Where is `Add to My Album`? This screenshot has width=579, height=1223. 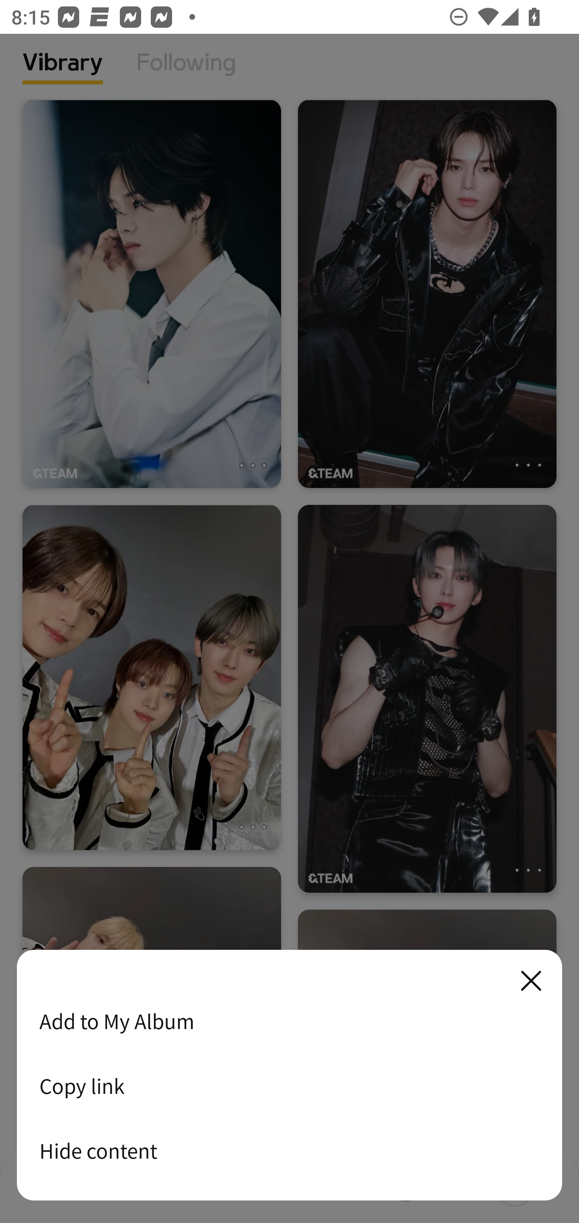
Add to My Album is located at coordinates (289, 1021).